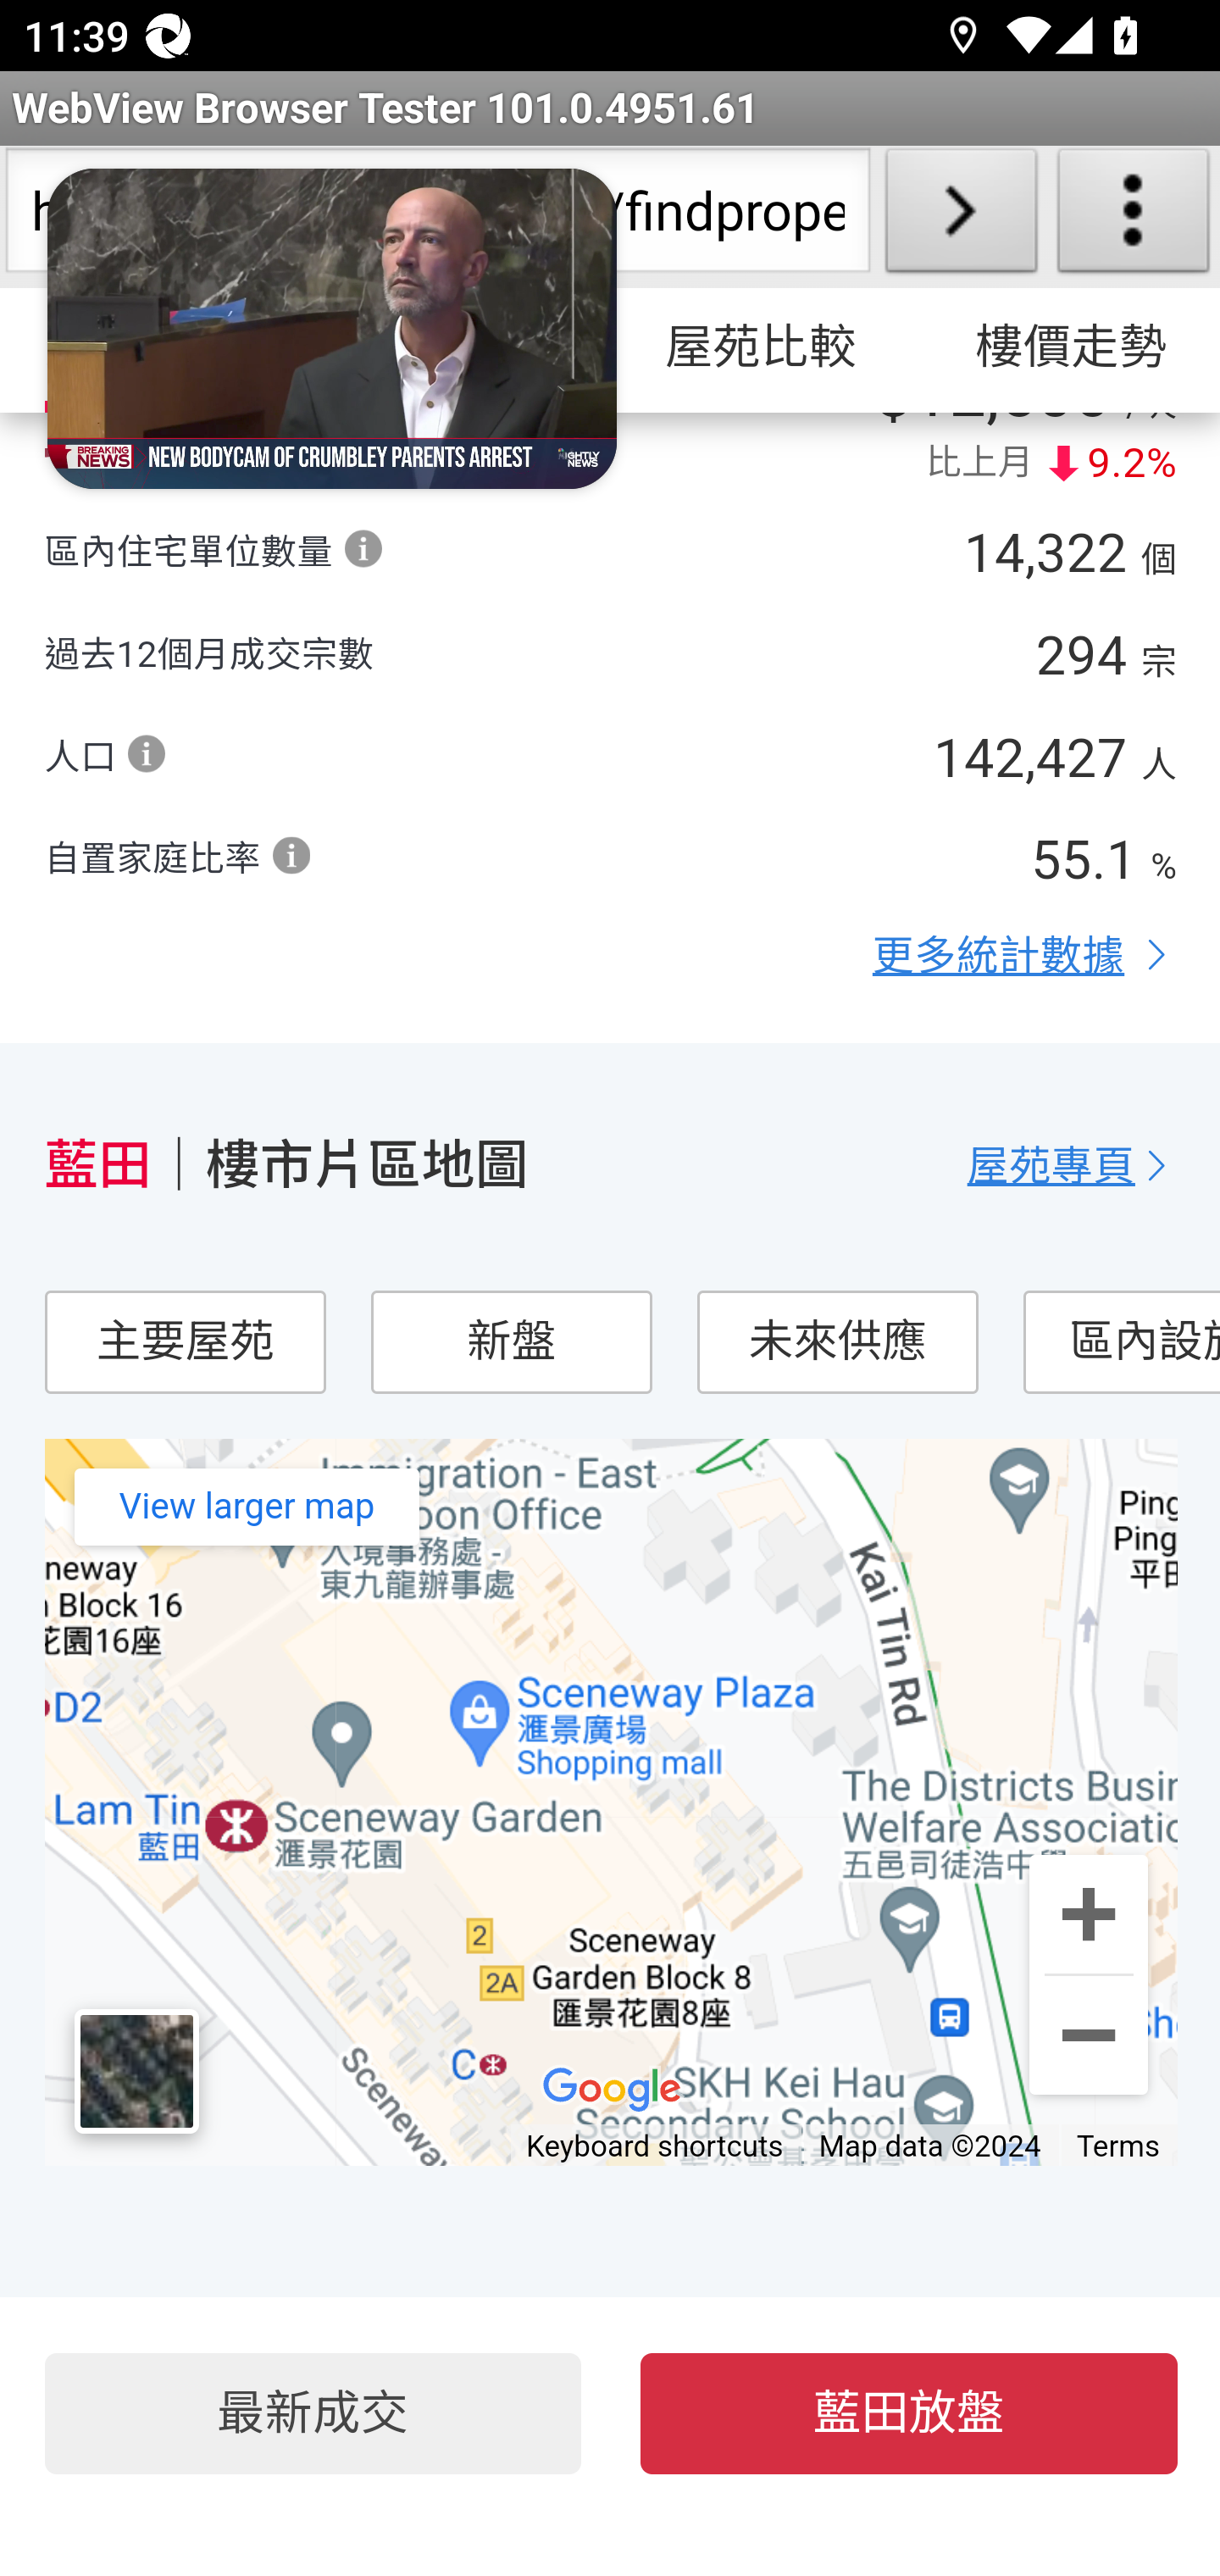 The image size is (1220, 2576). Describe the element at coordinates (511, 1343) in the screenshot. I see `新盤` at that location.